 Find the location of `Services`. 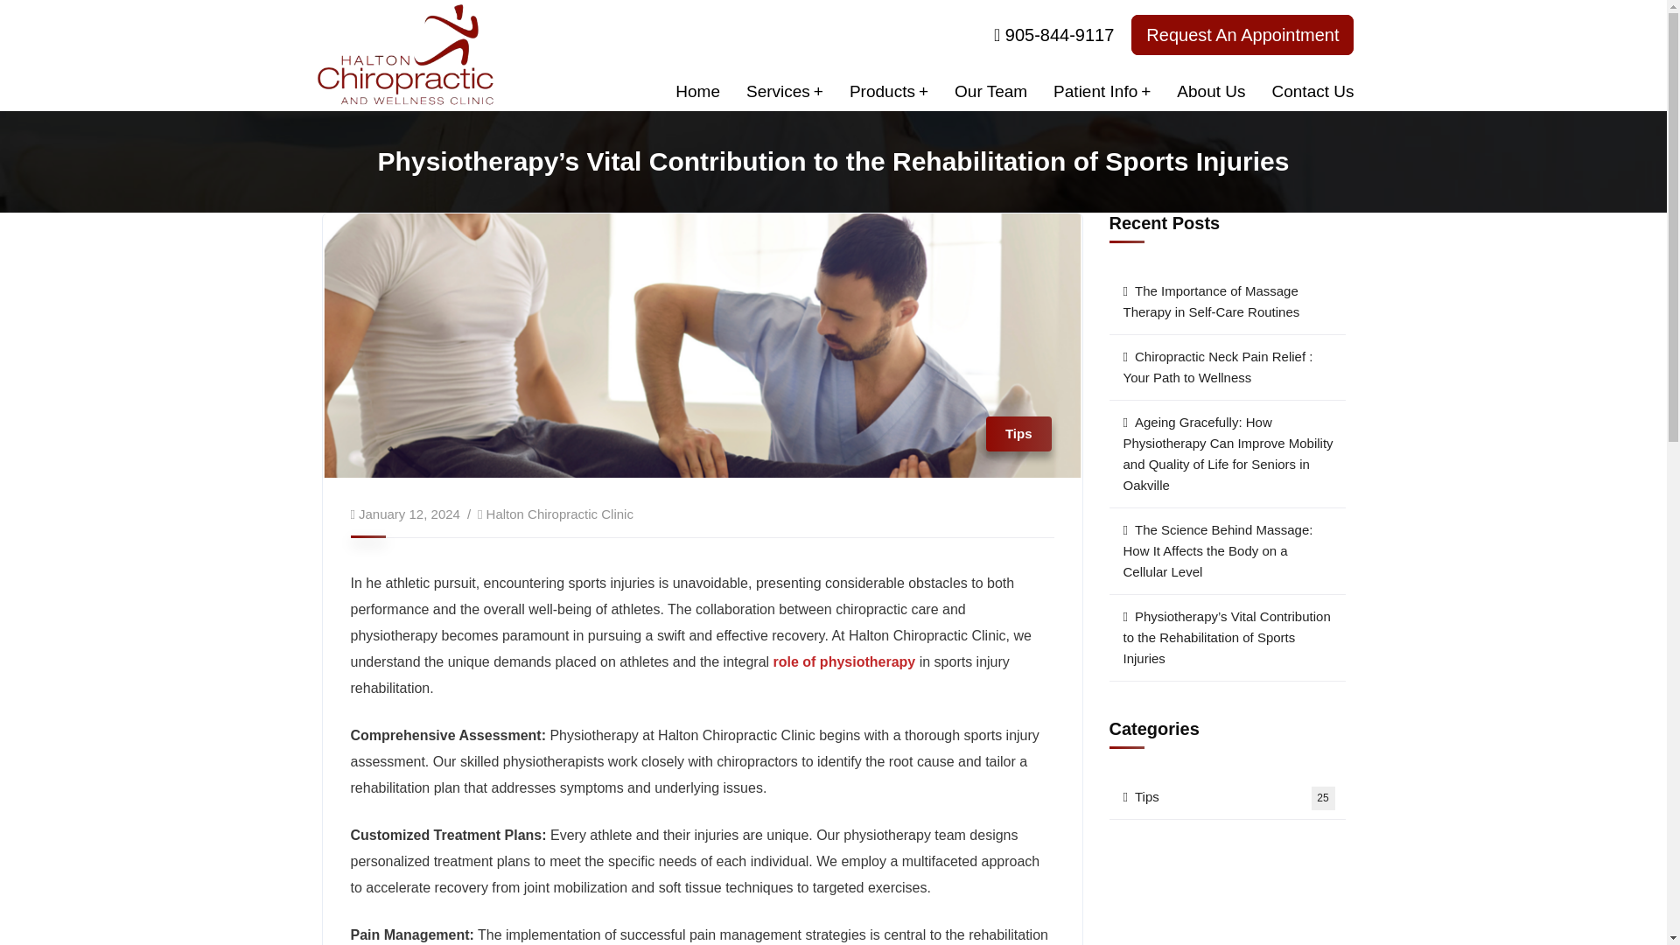

Services is located at coordinates (784, 91).